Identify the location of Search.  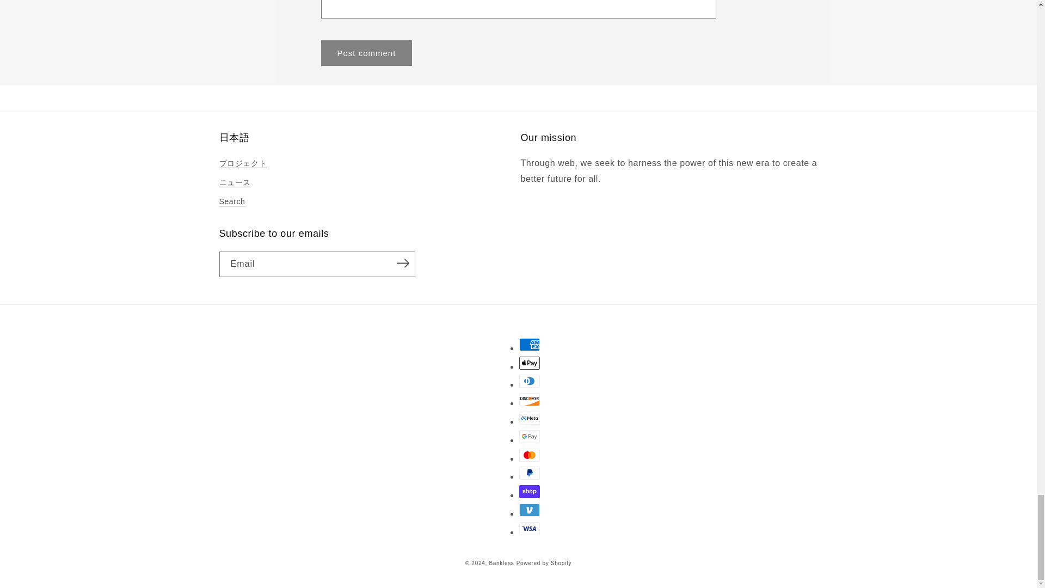
(231, 201).